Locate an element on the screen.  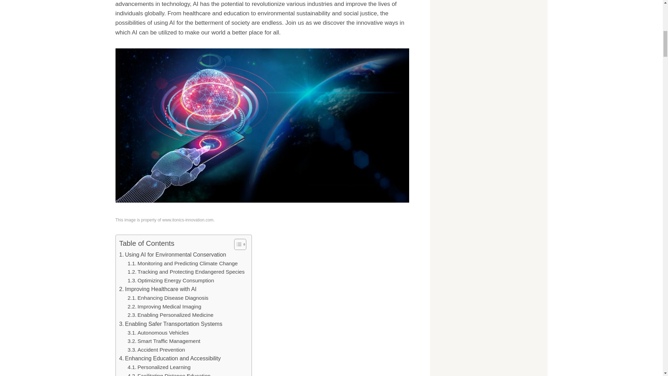
Personalized Learning is located at coordinates (159, 368).